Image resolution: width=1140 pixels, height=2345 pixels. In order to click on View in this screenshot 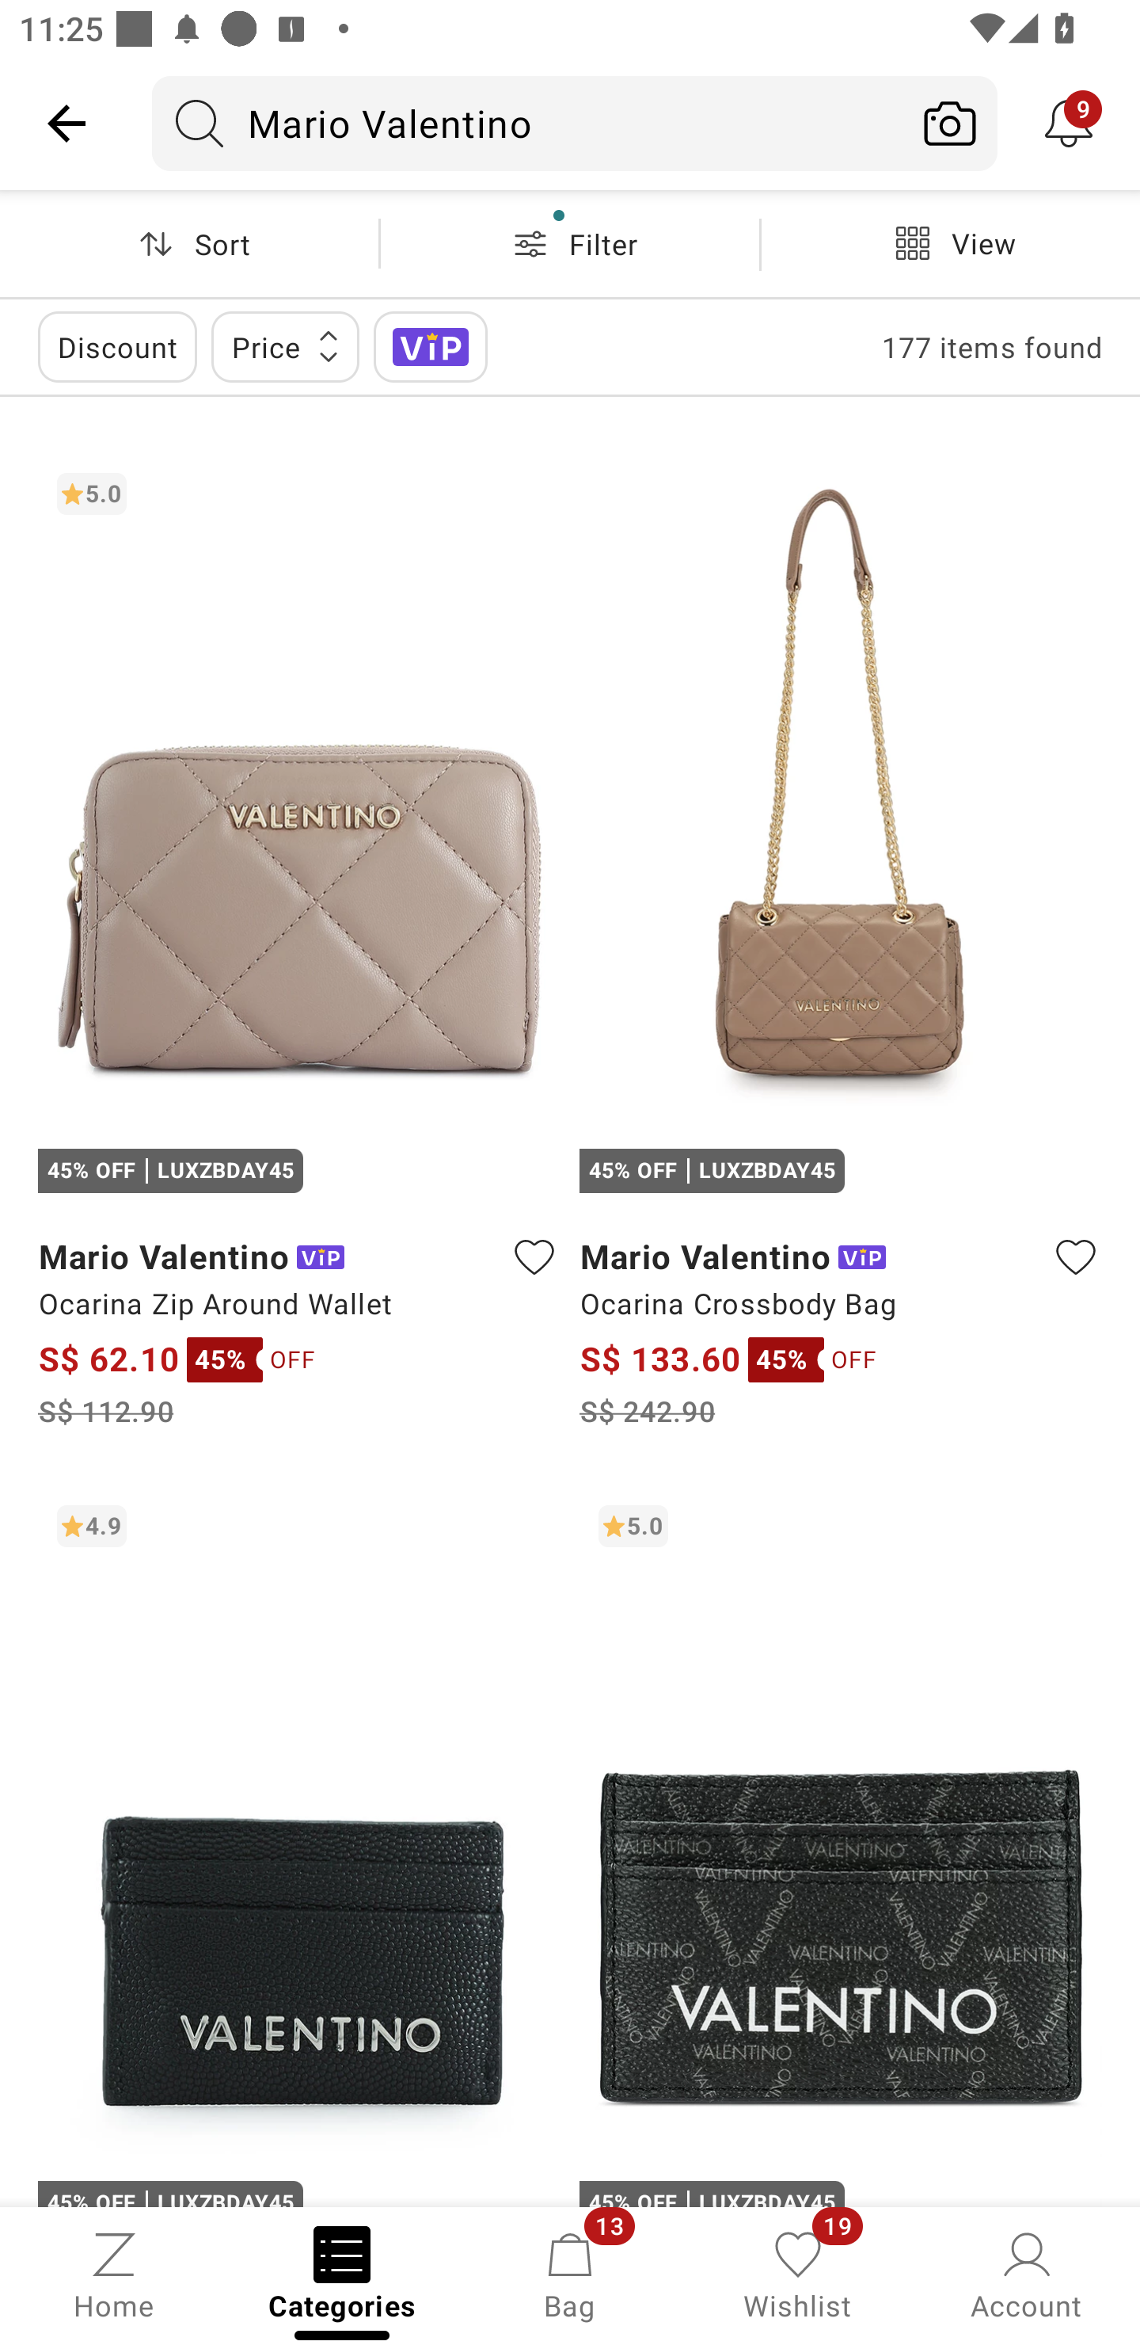, I will do `click(950, 243)`.